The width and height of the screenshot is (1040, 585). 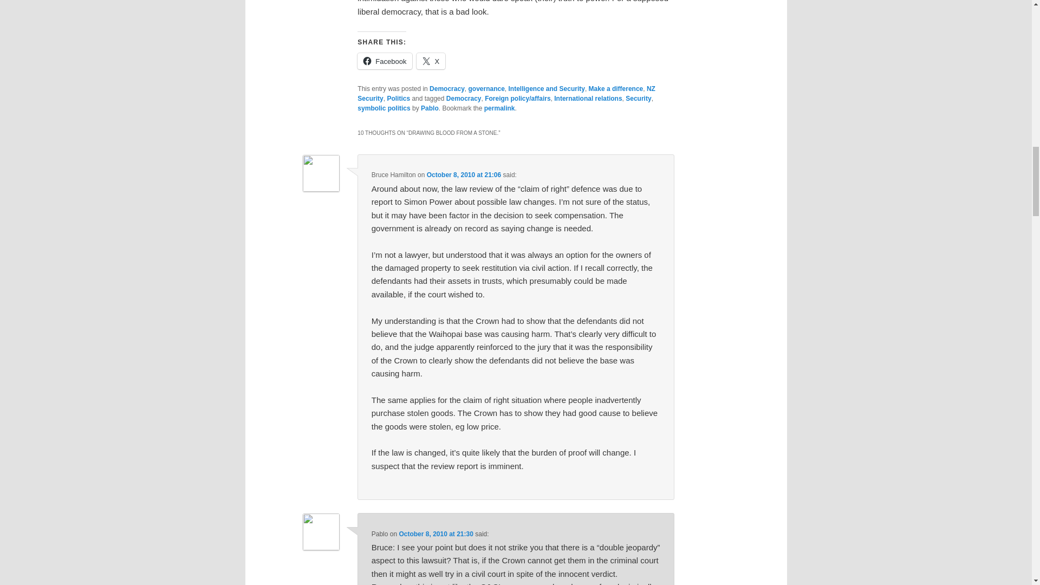 What do you see at coordinates (431, 61) in the screenshot?
I see `X` at bounding box center [431, 61].